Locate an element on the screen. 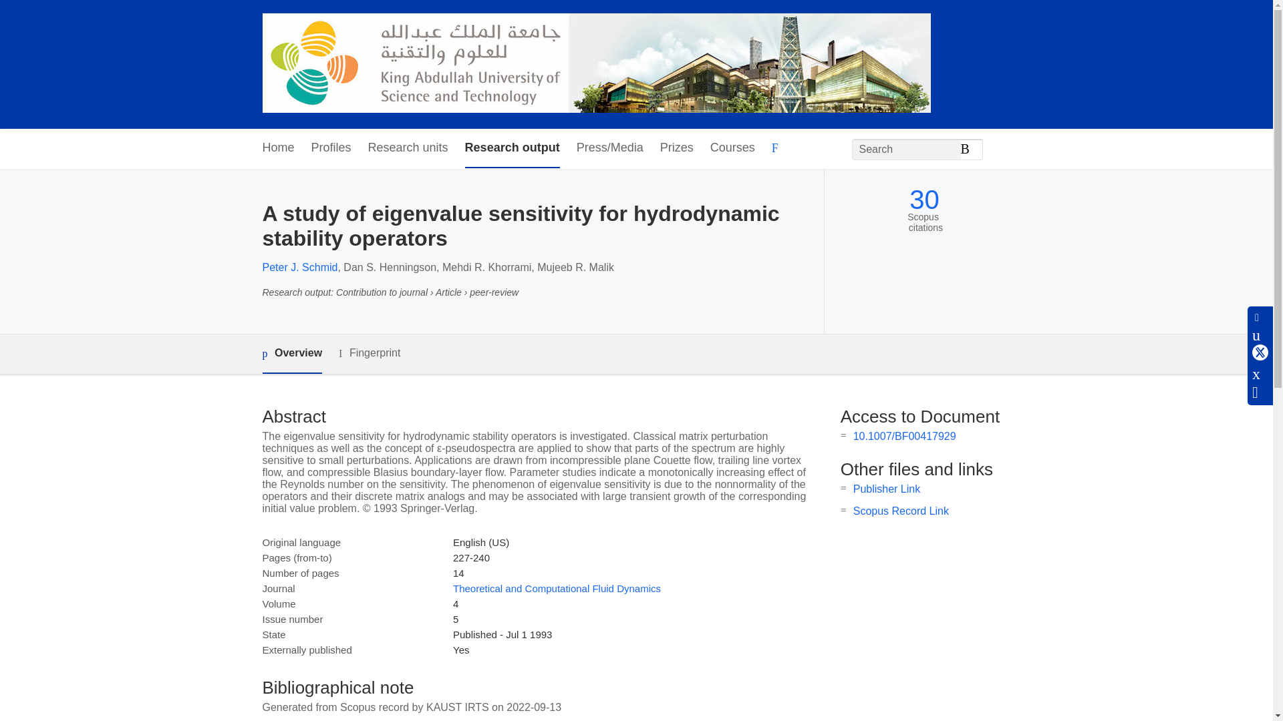 The image size is (1283, 721). KAUST PORTAL FOR RESEARCHERS AND STUDENTS Home is located at coordinates (596, 64).